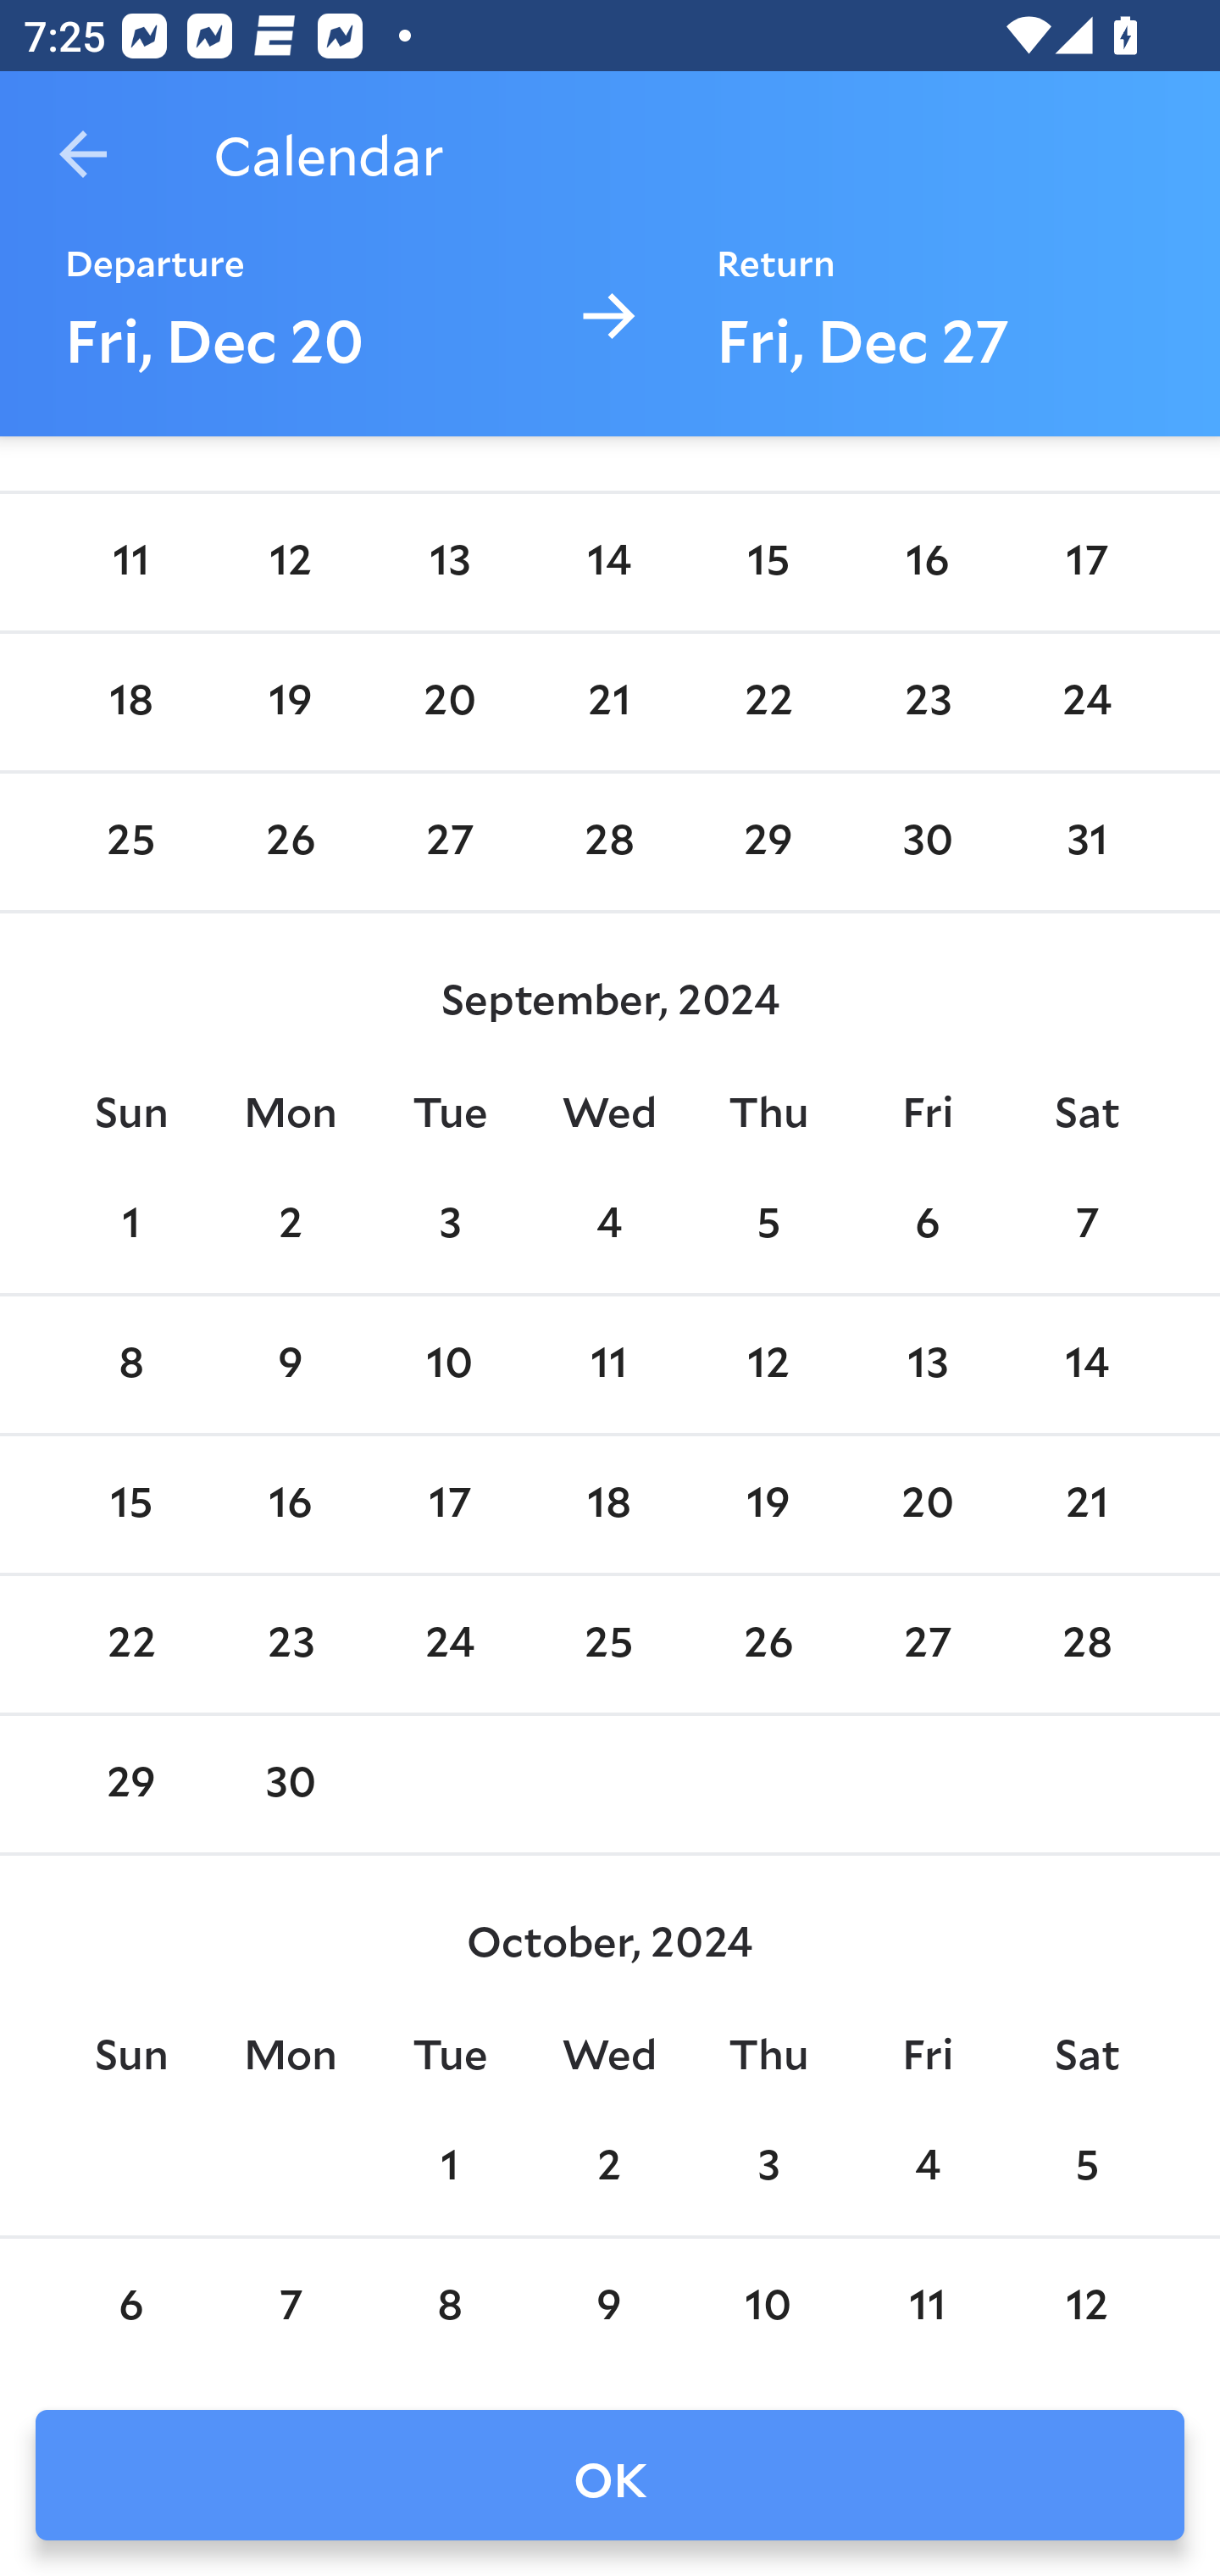 The image size is (1220, 2576). What do you see at coordinates (130, 1365) in the screenshot?
I see `8` at bounding box center [130, 1365].